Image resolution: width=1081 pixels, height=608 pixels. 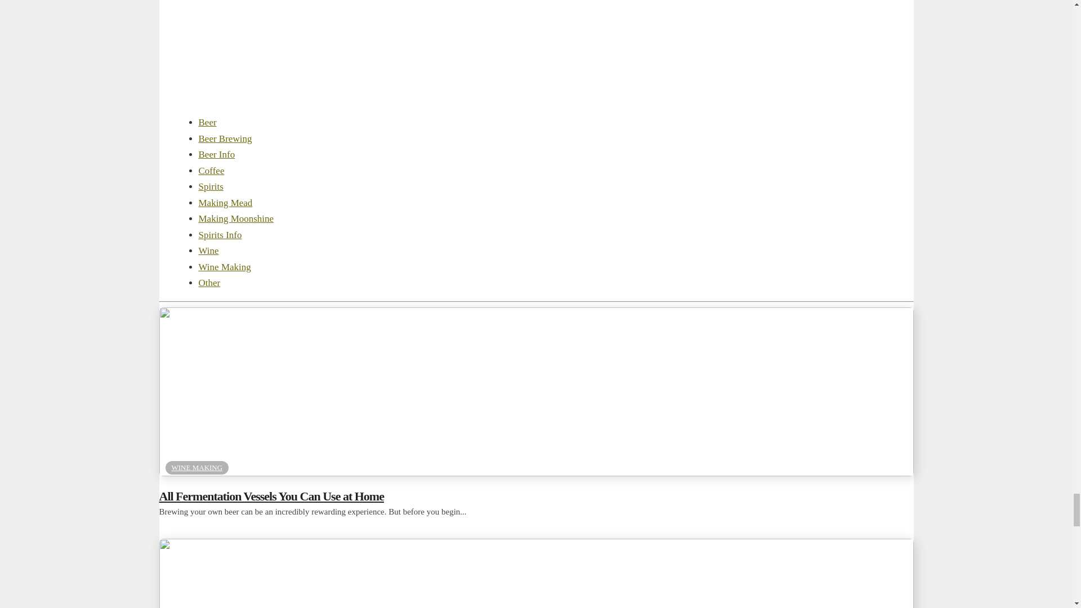 What do you see at coordinates (207, 122) in the screenshot?
I see `Beer` at bounding box center [207, 122].